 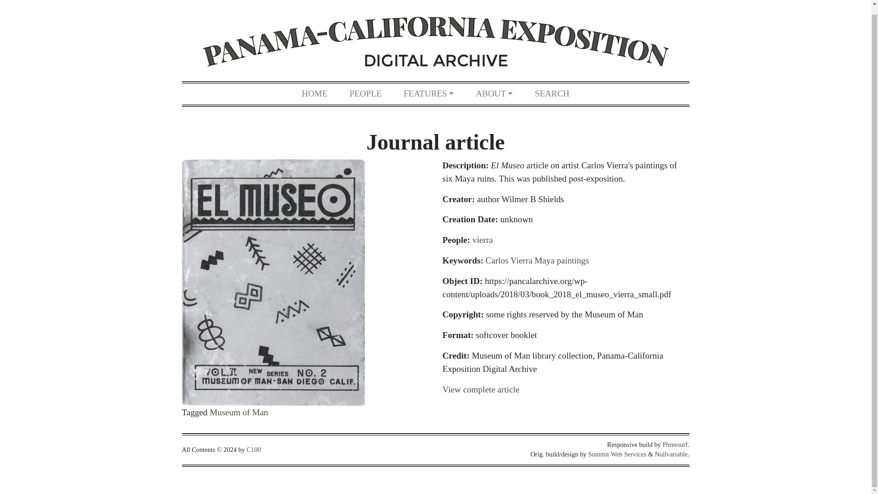 What do you see at coordinates (315, 93) in the screenshot?
I see `HOME` at bounding box center [315, 93].